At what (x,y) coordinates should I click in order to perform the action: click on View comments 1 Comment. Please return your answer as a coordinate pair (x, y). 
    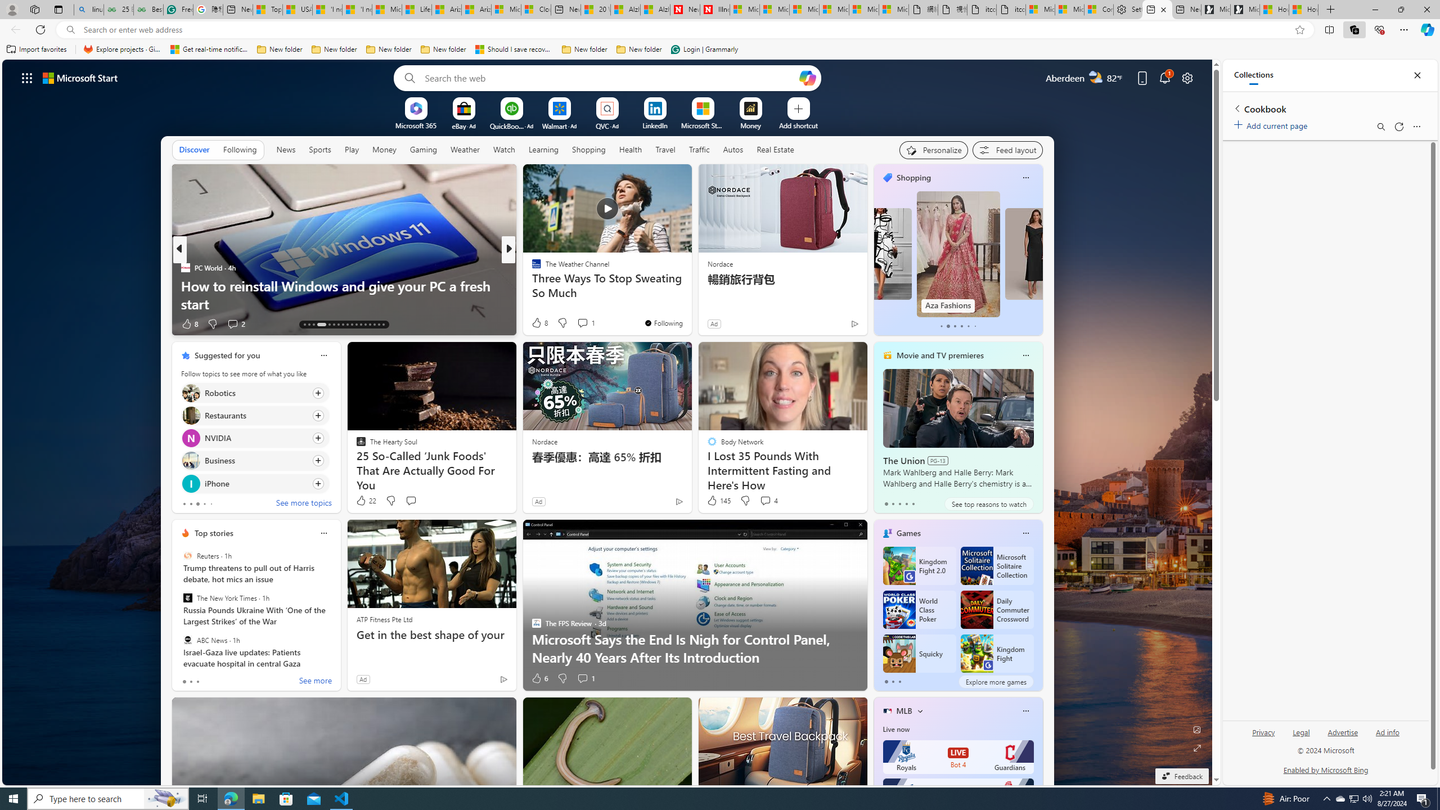
    Looking at the image, I should click on (583, 678).